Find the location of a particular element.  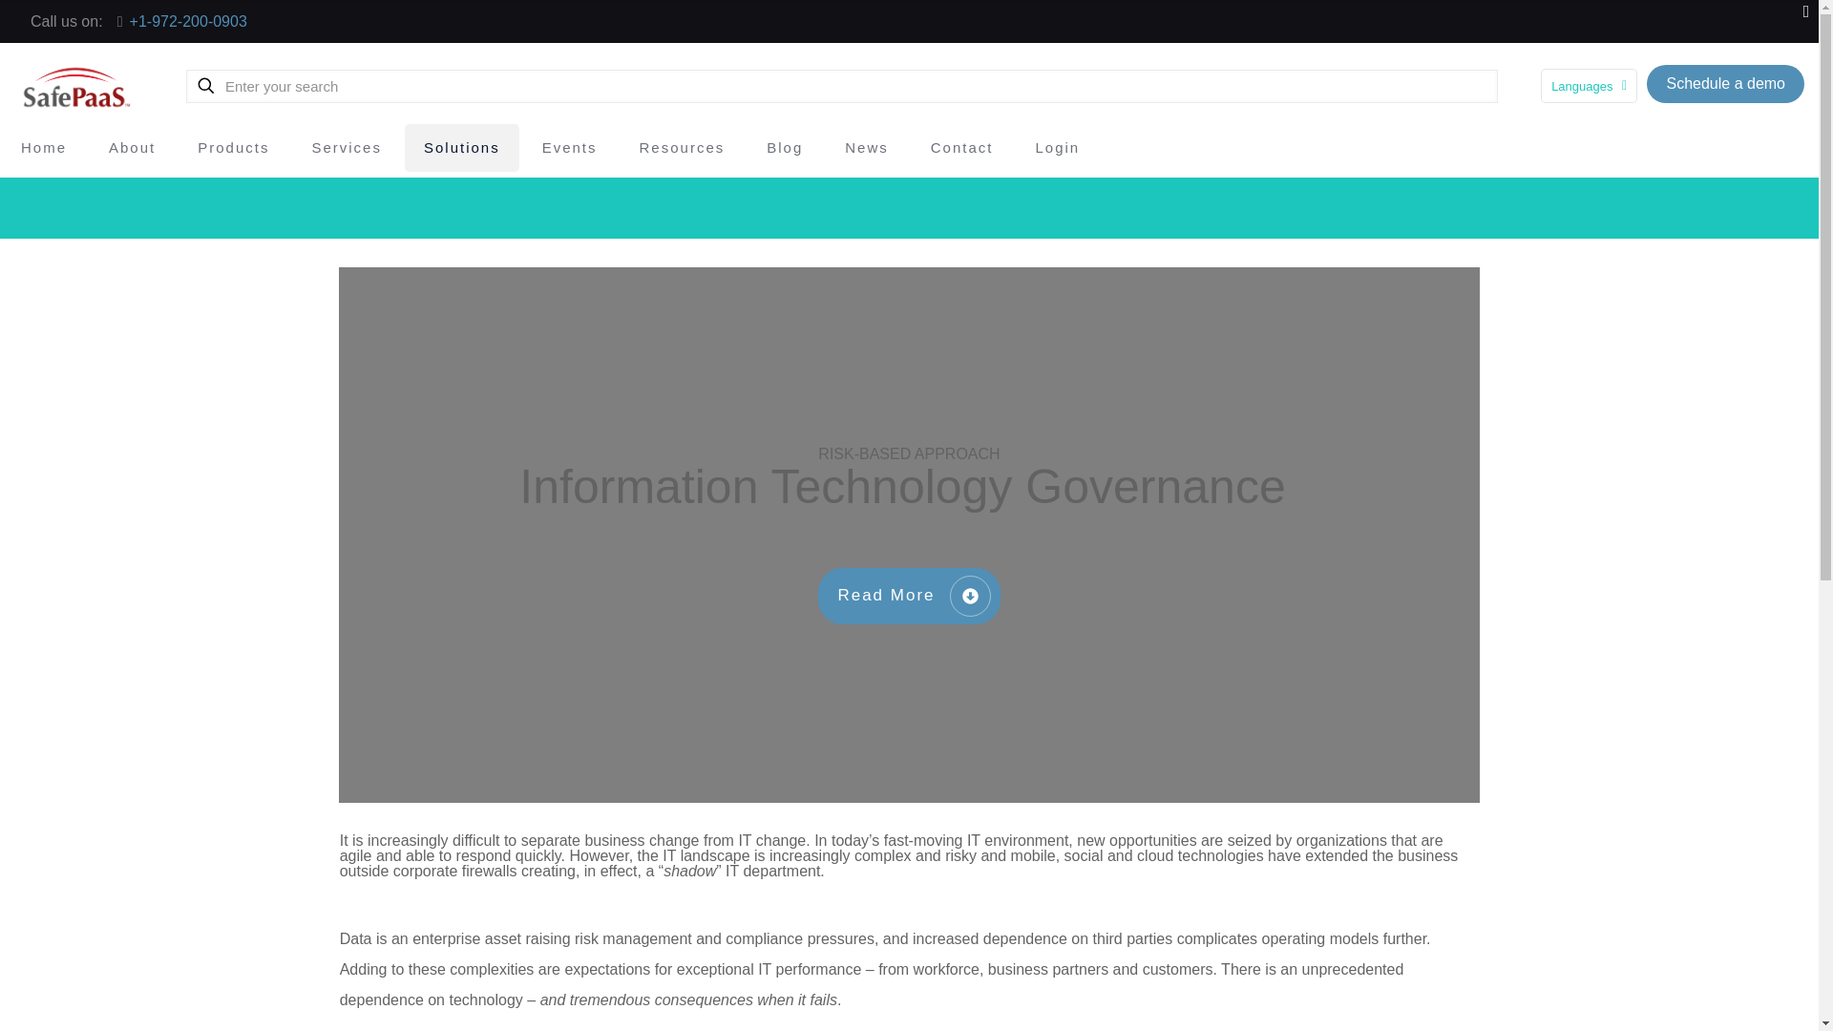

About is located at coordinates (132, 147).